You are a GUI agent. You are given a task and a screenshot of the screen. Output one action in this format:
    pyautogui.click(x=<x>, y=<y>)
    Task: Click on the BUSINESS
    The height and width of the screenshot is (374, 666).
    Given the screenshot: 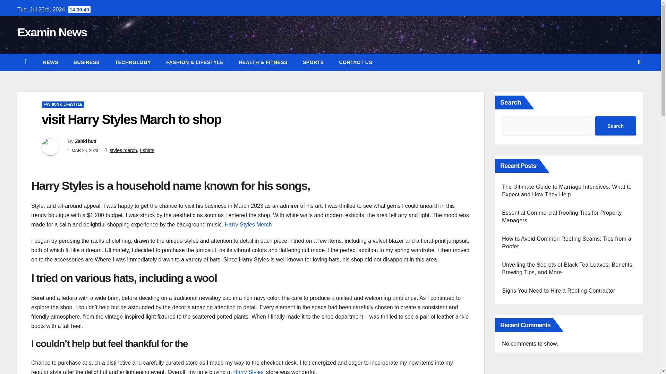 What is the action you would take?
    pyautogui.click(x=87, y=62)
    